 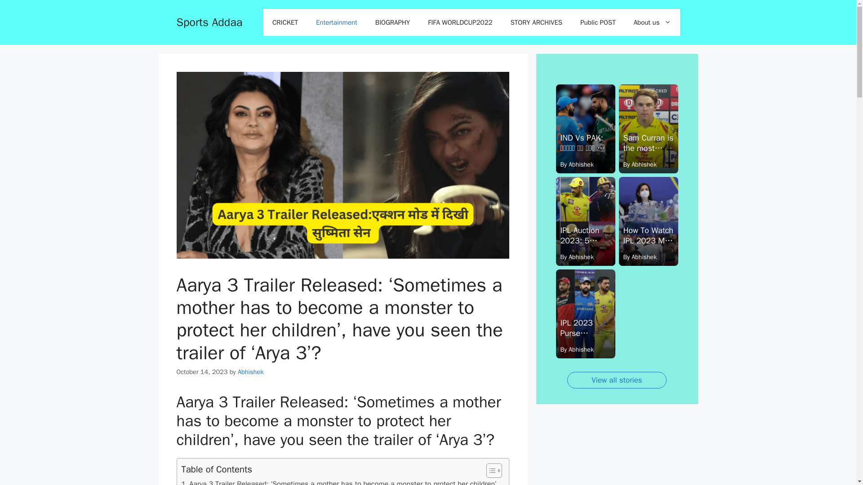 I want to click on View all stories, so click(x=617, y=380).